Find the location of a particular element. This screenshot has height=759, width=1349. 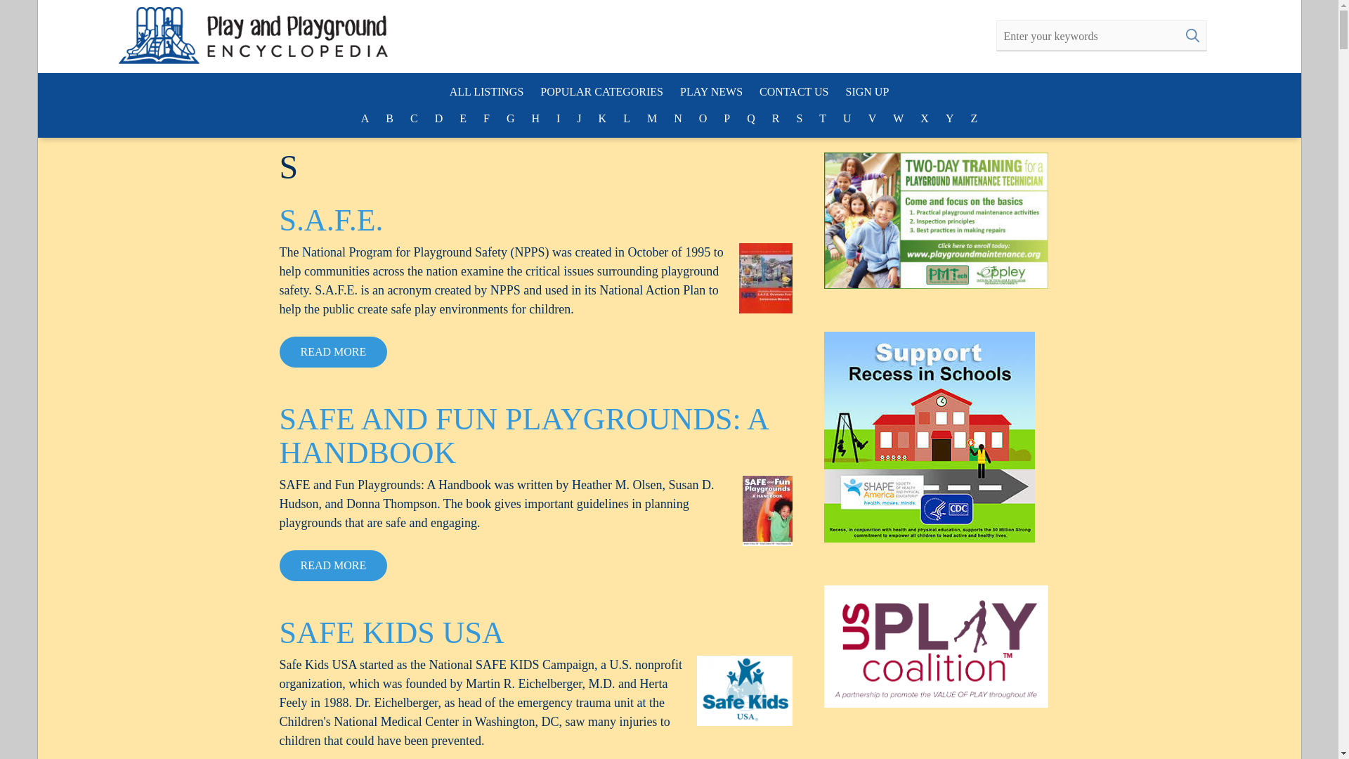

POPULAR CATEGORIES is located at coordinates (601, 92).